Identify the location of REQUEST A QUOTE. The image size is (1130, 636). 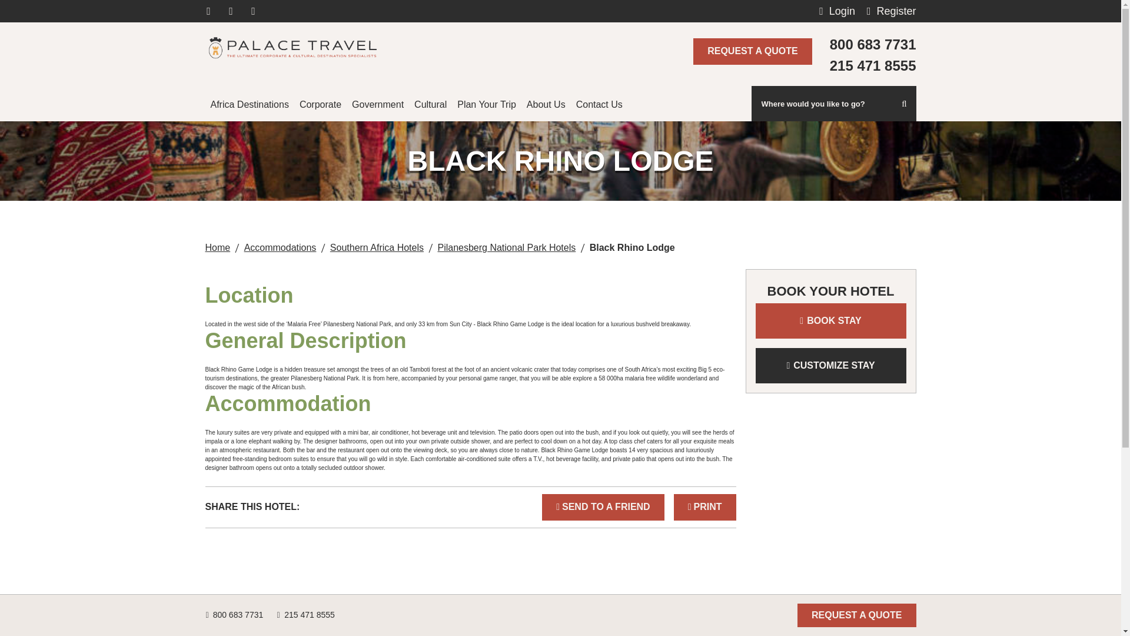
(753, 51).